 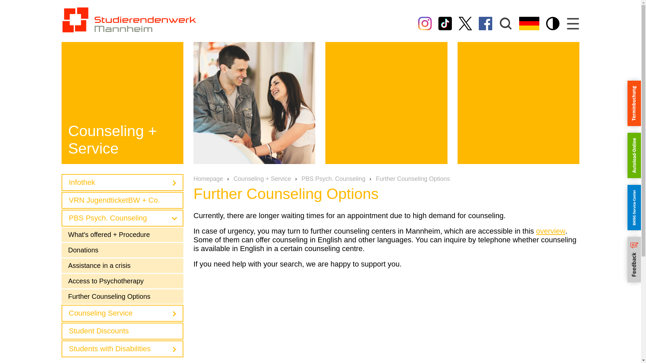 I want to click on Zur X-Seite wechseln, so click(x=465, y=23).